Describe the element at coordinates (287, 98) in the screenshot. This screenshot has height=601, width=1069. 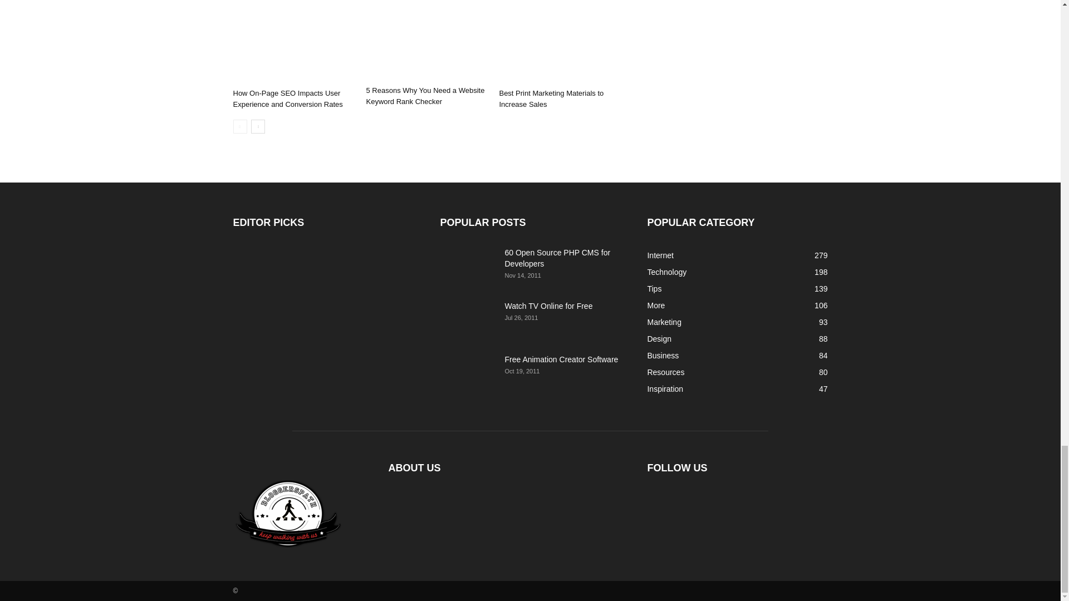
I see `How On-Page SEO Impacts User Experience and Conversion Rates` at that location.